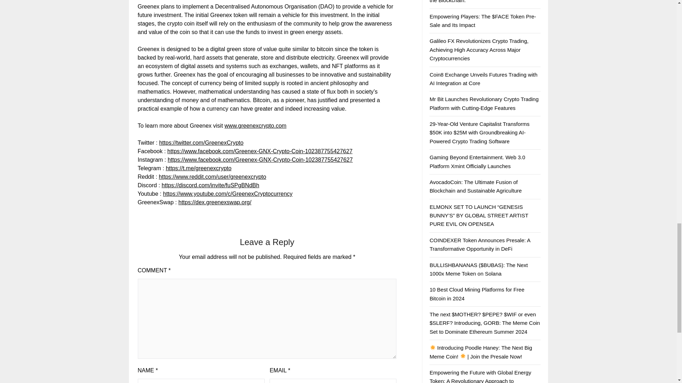 The height and width of the screenshot is (383, 682). I want to click on www.greenexcrypto.com, so click(255, 126).